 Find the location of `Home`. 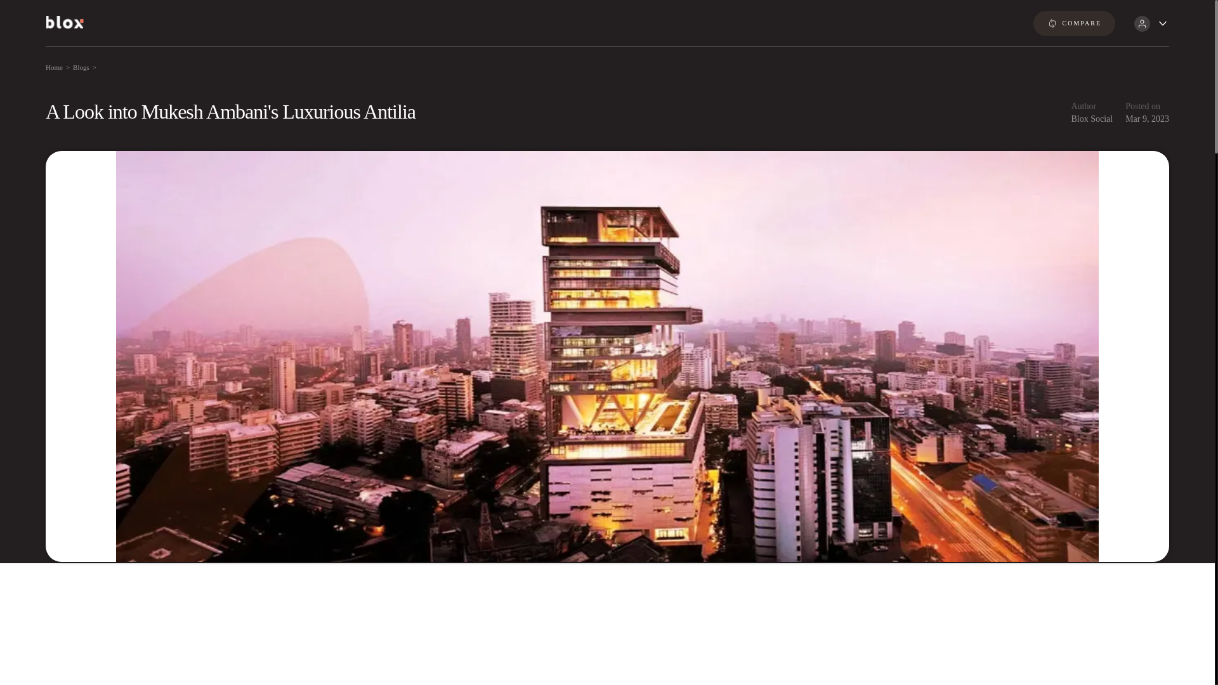

Home is located at coordinates (55, 67).